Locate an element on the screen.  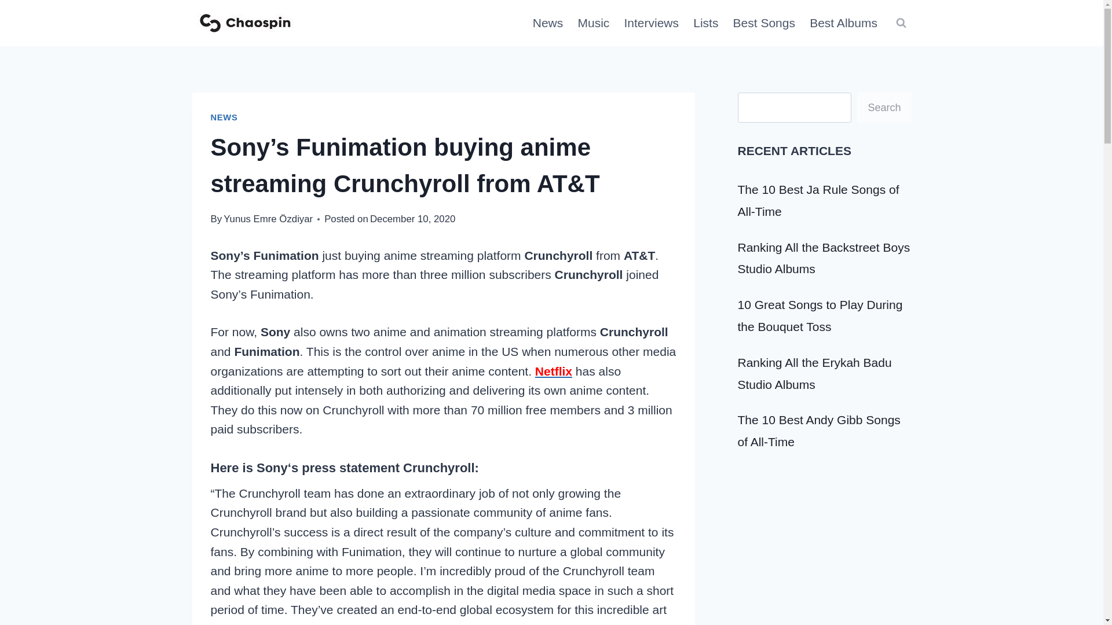
Sony is located at coordinates (272, 468).